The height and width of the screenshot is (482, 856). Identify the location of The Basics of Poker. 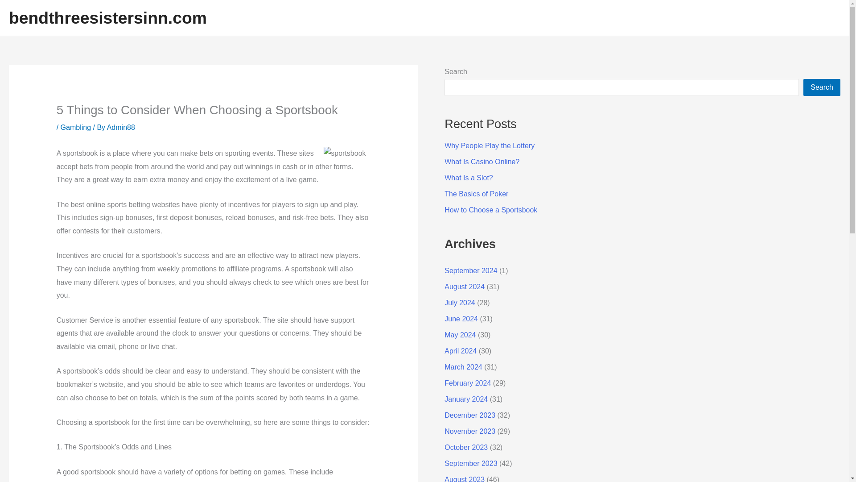
(476, 194).